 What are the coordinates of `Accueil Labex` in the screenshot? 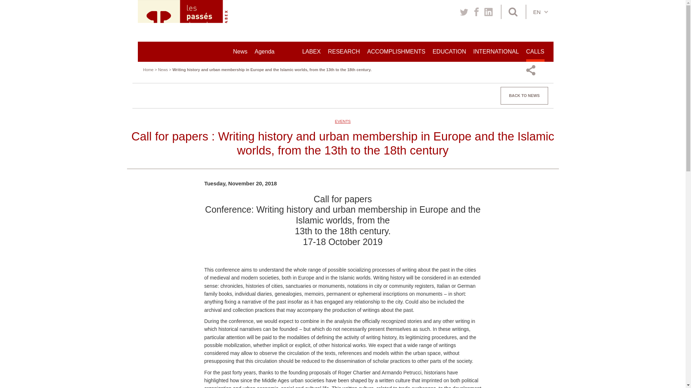 It's located at (185, 20).